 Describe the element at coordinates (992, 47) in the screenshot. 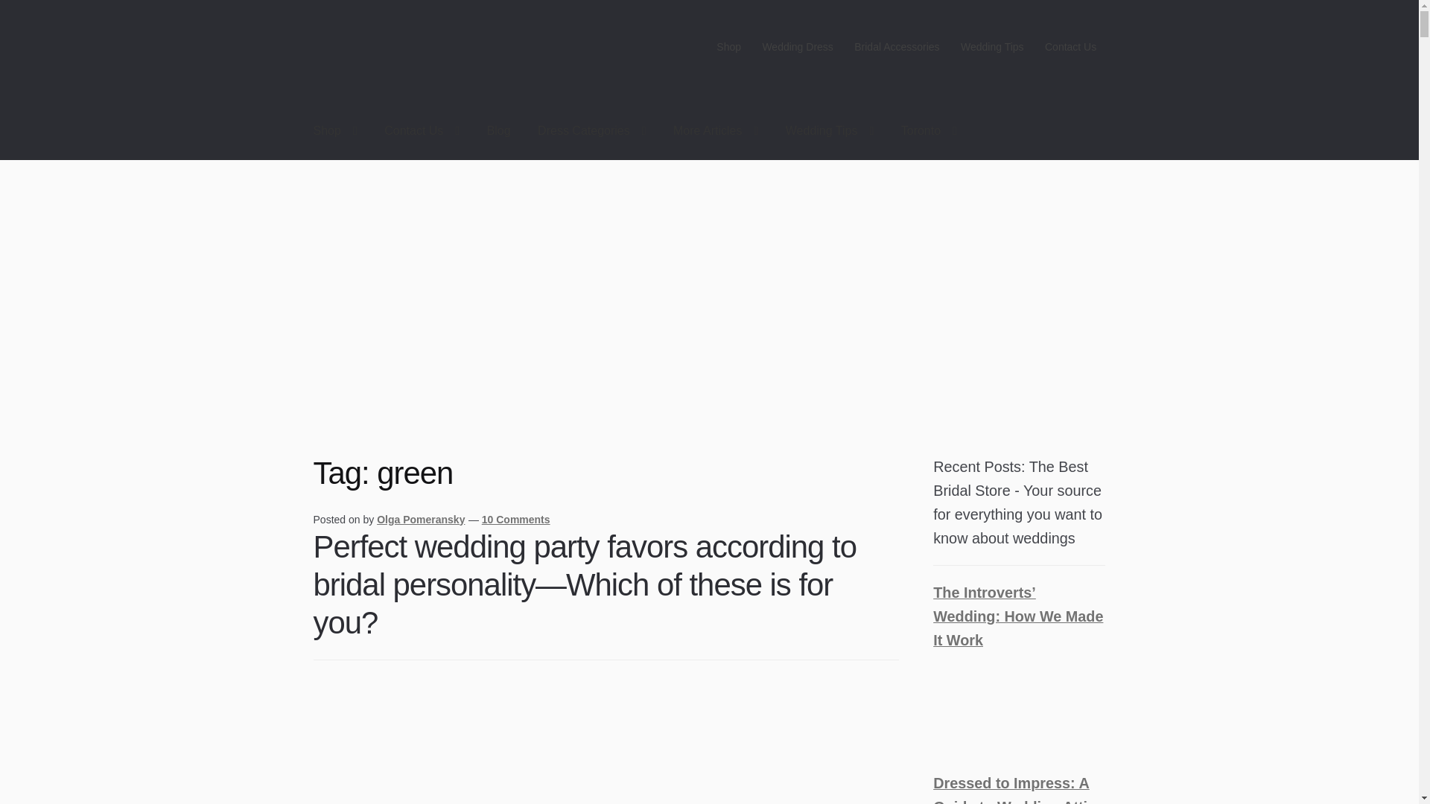

I see `Wedding Tips` at that location.